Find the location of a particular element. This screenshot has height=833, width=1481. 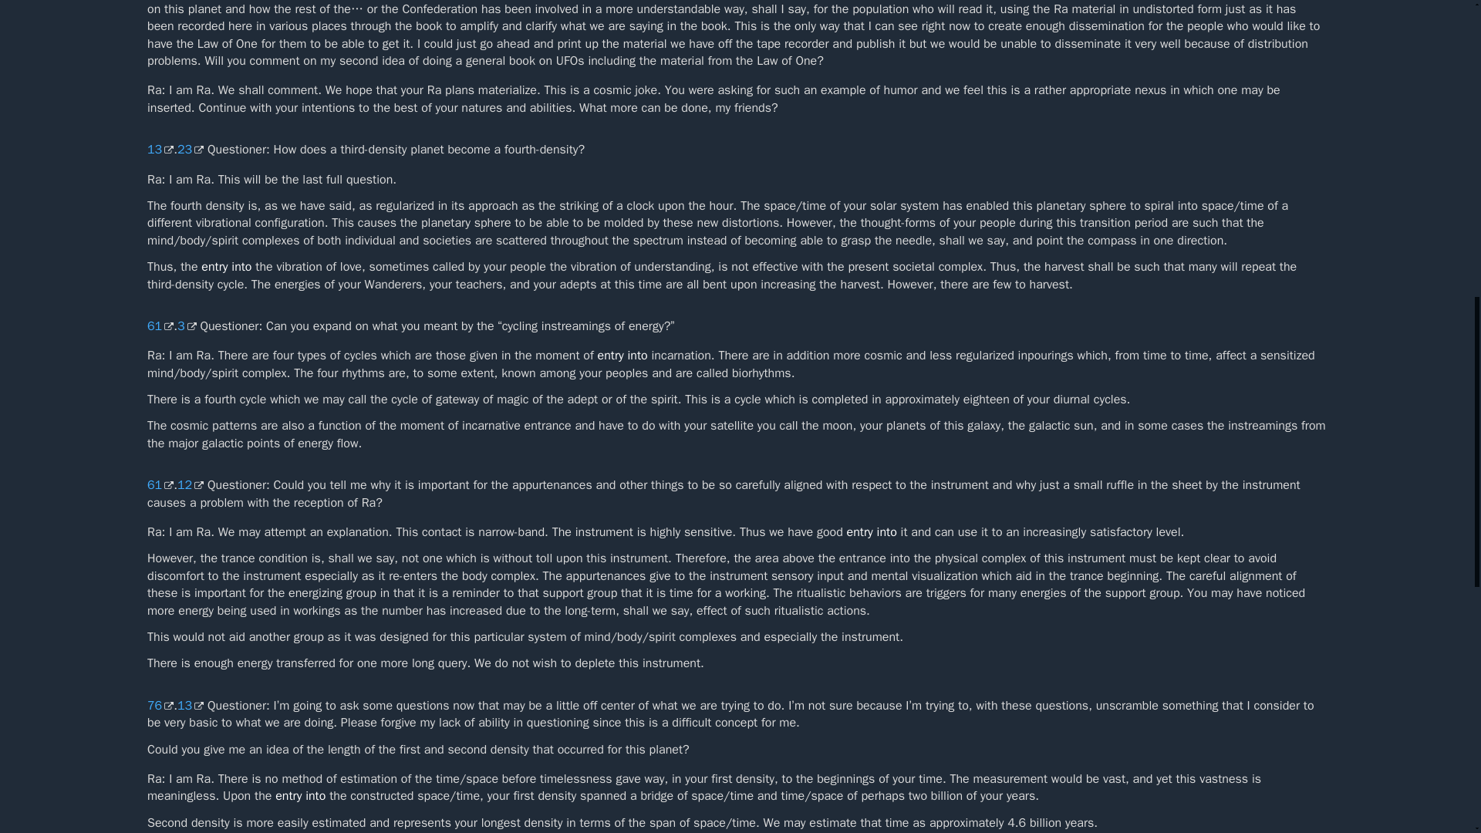

3 is located at coordinates (187, 325).